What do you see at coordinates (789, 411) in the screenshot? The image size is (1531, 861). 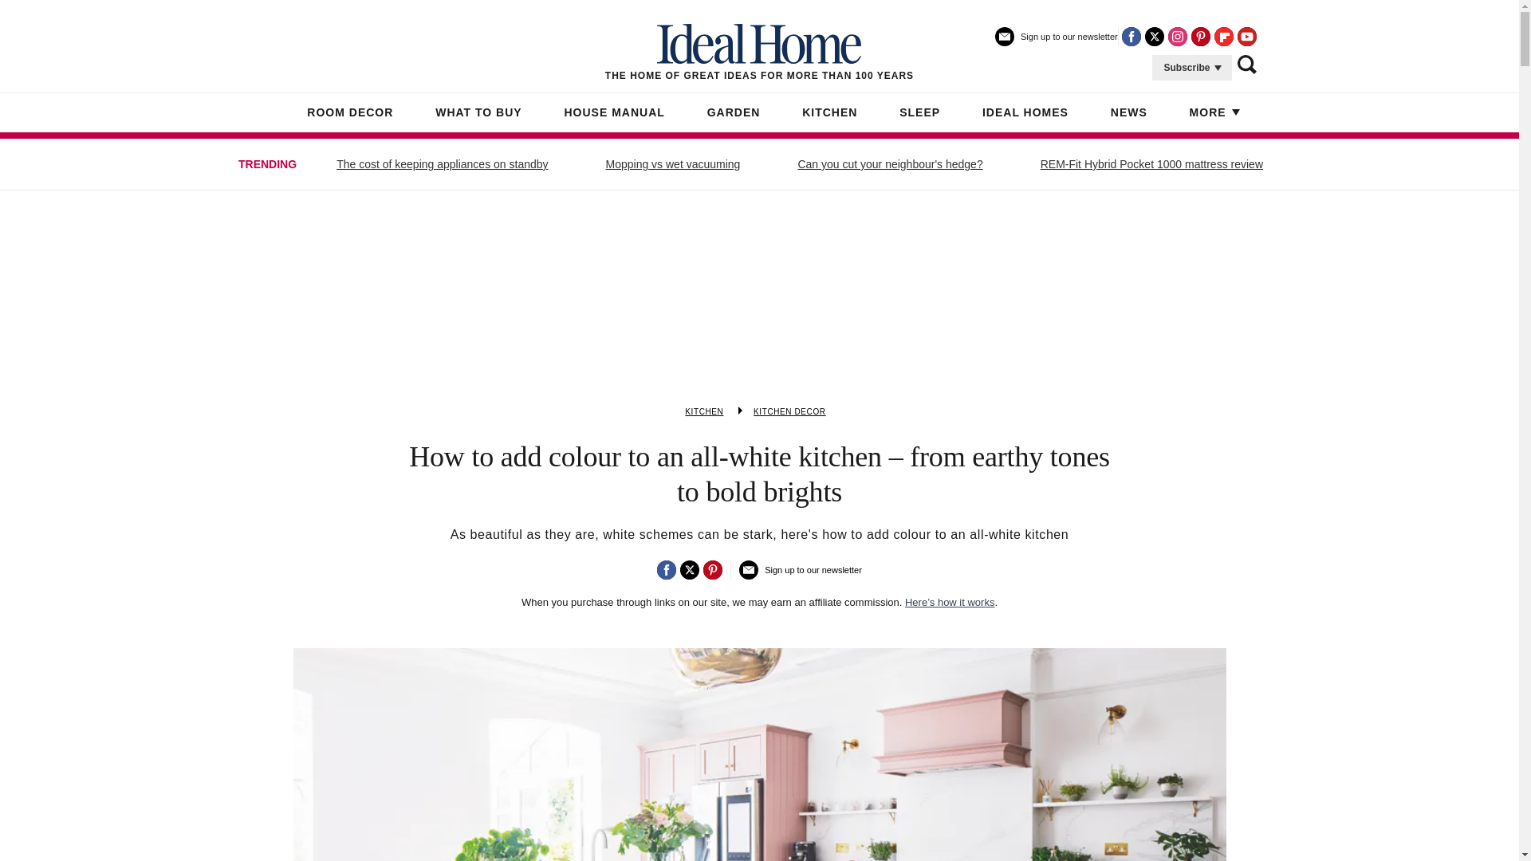 I see `KITCHEN DECOR` at bounding box center [789, 411].